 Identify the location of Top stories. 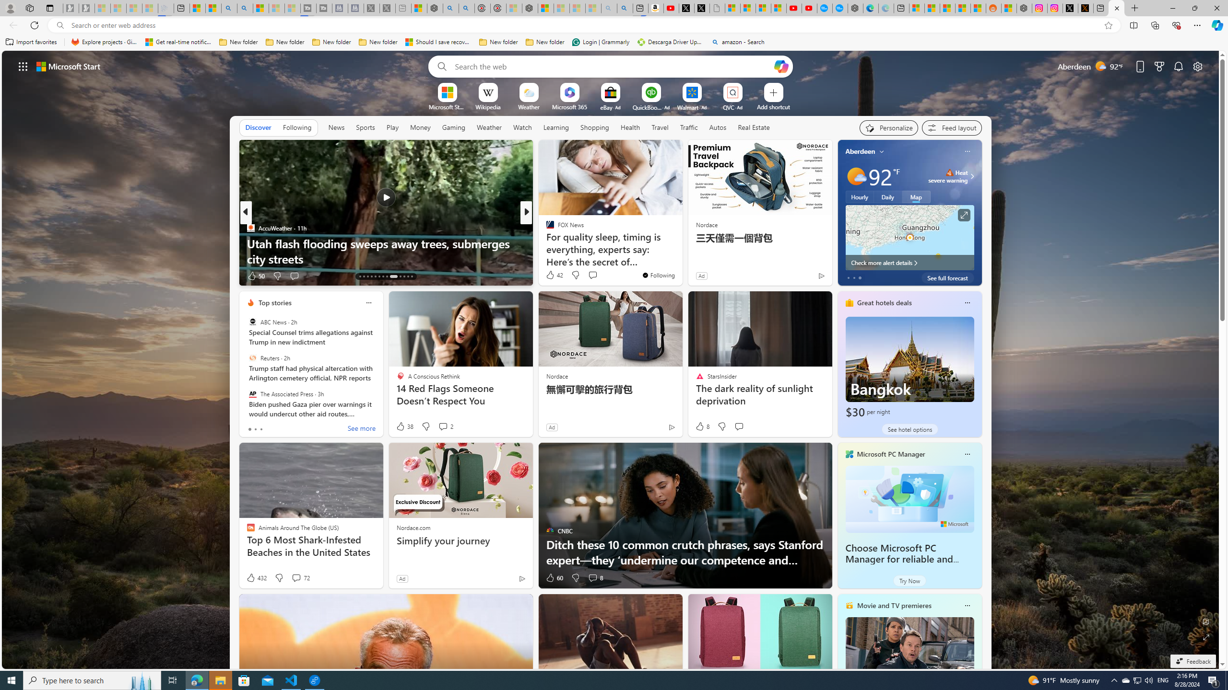
(275, 303).